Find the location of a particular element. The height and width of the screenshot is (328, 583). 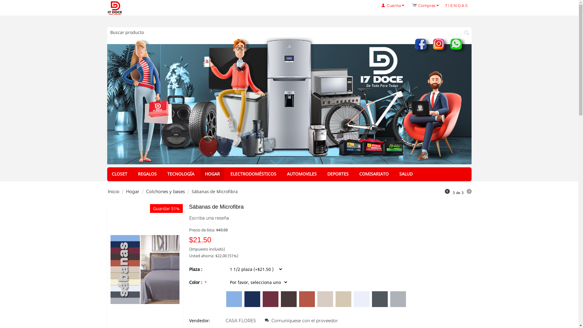

AUTOMOVILES is located at coordinates (302, 174).